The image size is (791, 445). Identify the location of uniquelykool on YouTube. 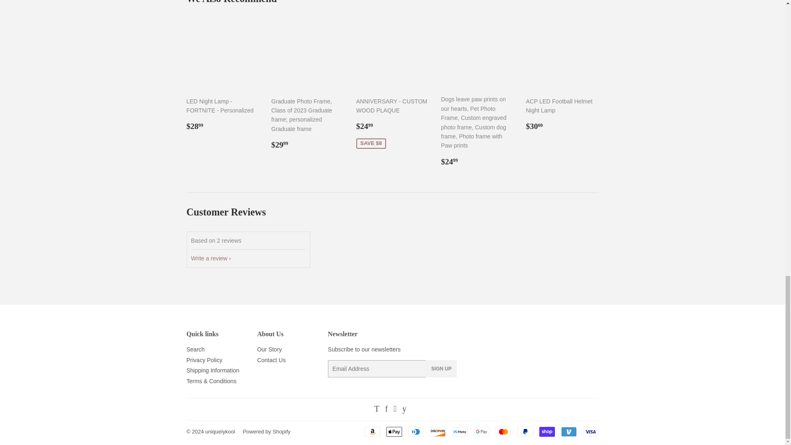
(404, 410).